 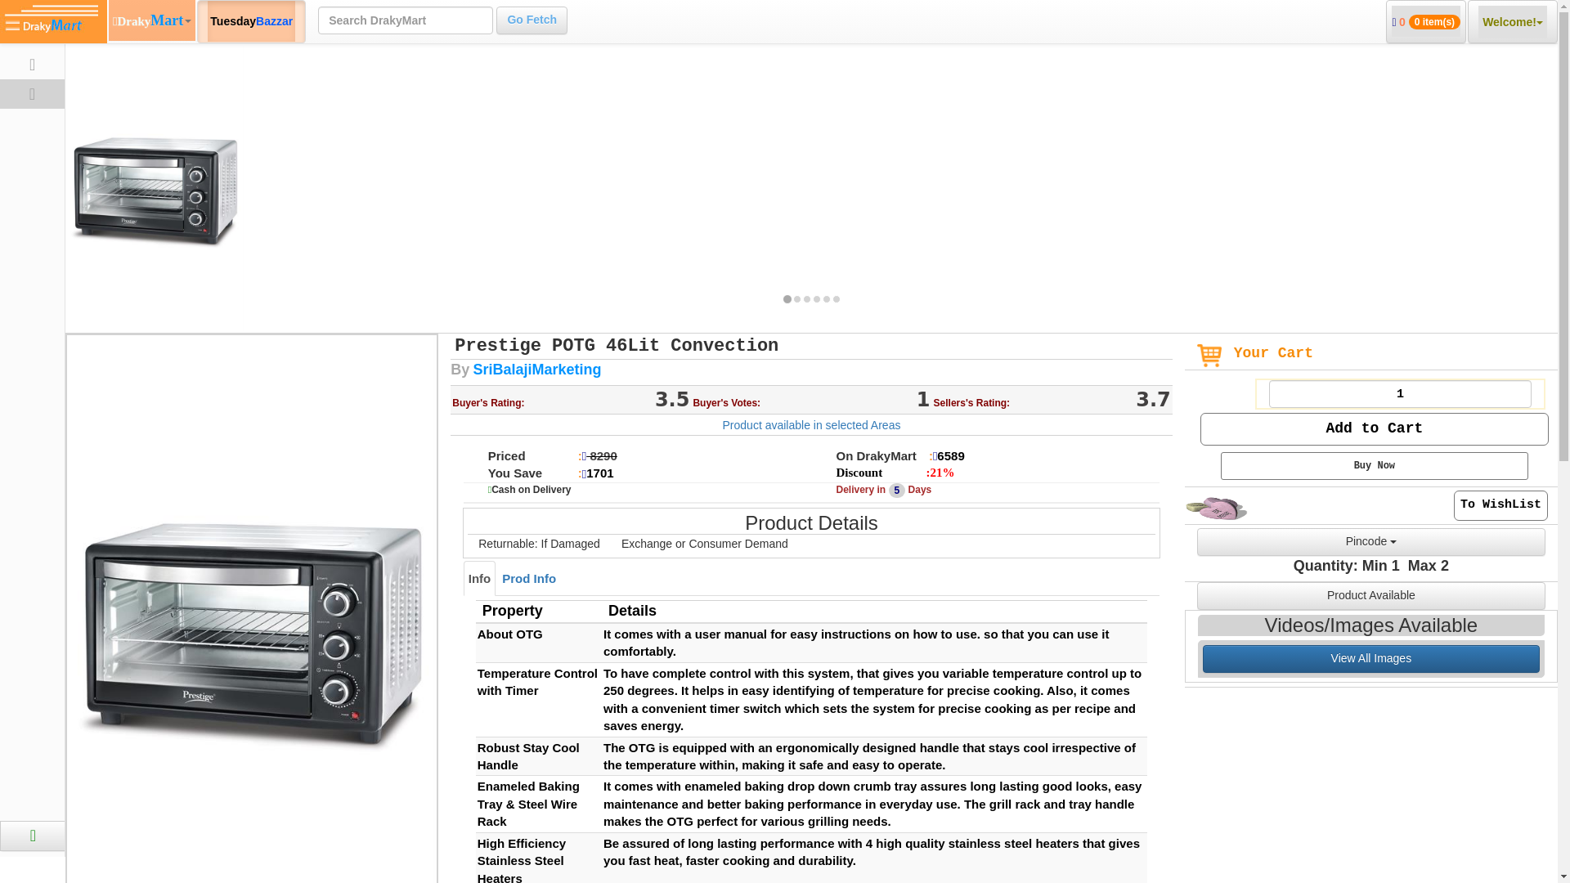 What do you see at coordinates (811, 425) in the screenshot?
I see `Click to view Product Available Areas` at bounding box center [811, 425].